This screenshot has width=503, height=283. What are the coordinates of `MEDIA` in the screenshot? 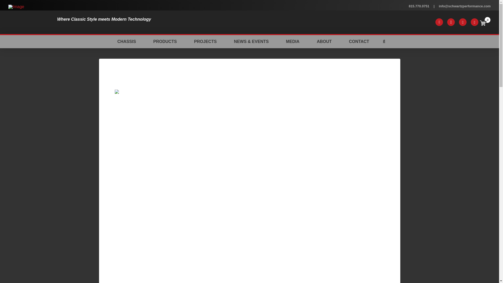 It's located at (293, 41).